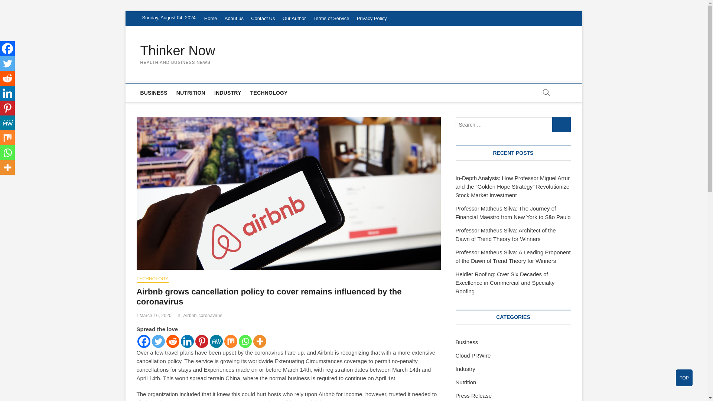 The width and height of the screenshot is (713, 401). What do you see at coordinates (245, 341) in the screenshot?
I see `Whatsapp` at bounding box center [245, 341].